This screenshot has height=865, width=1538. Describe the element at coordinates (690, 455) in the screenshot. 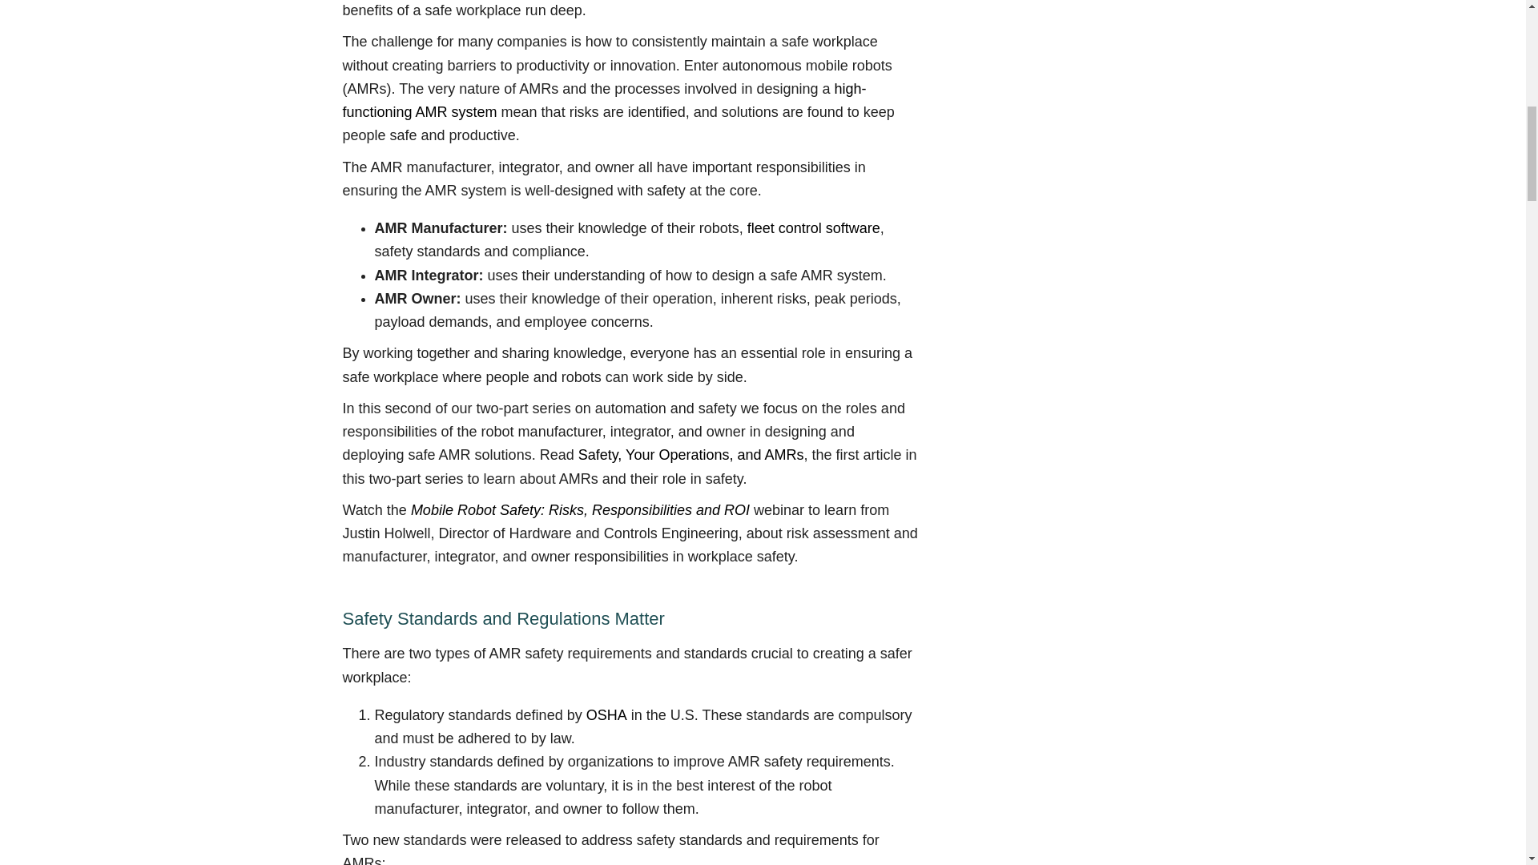

I see `Safety, Your Operations, and AMRs` at that location.